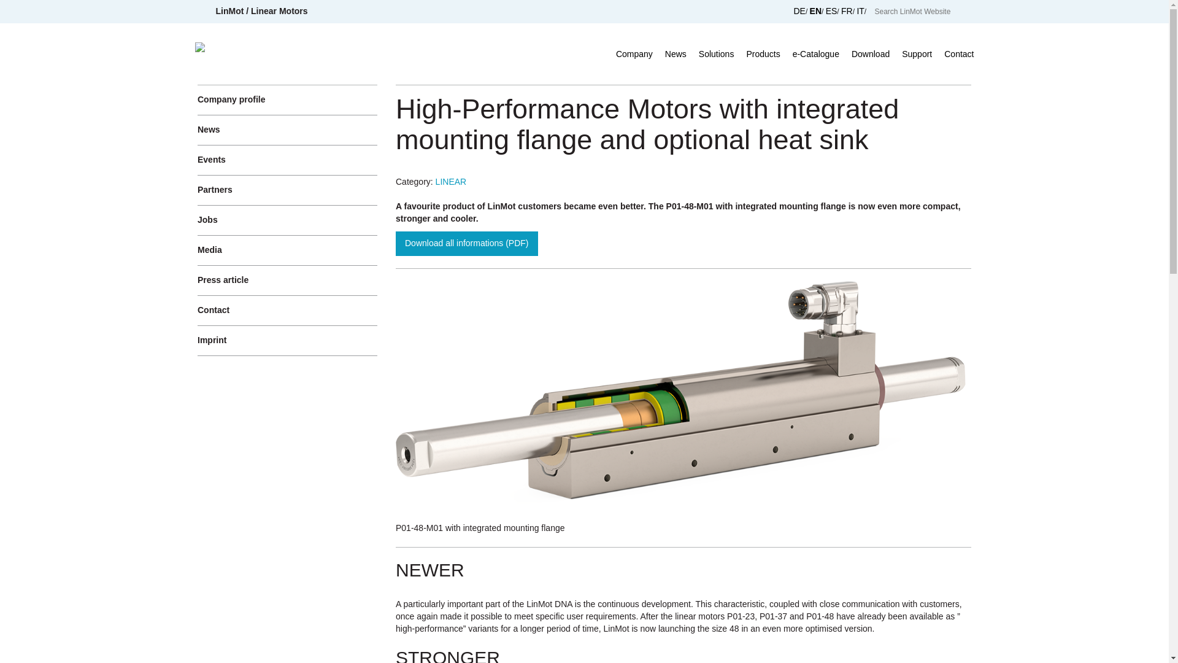 This screenshot has width=1178, height=663. I want to click on ES, so click(831, 10).